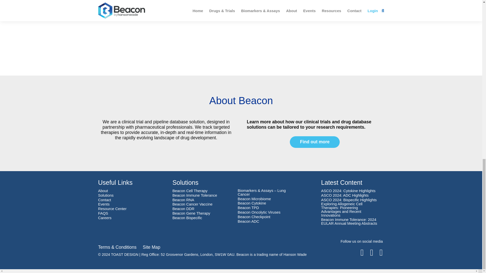 The image size is (486, 273). I want to click on Solutions, so click(106, 195).